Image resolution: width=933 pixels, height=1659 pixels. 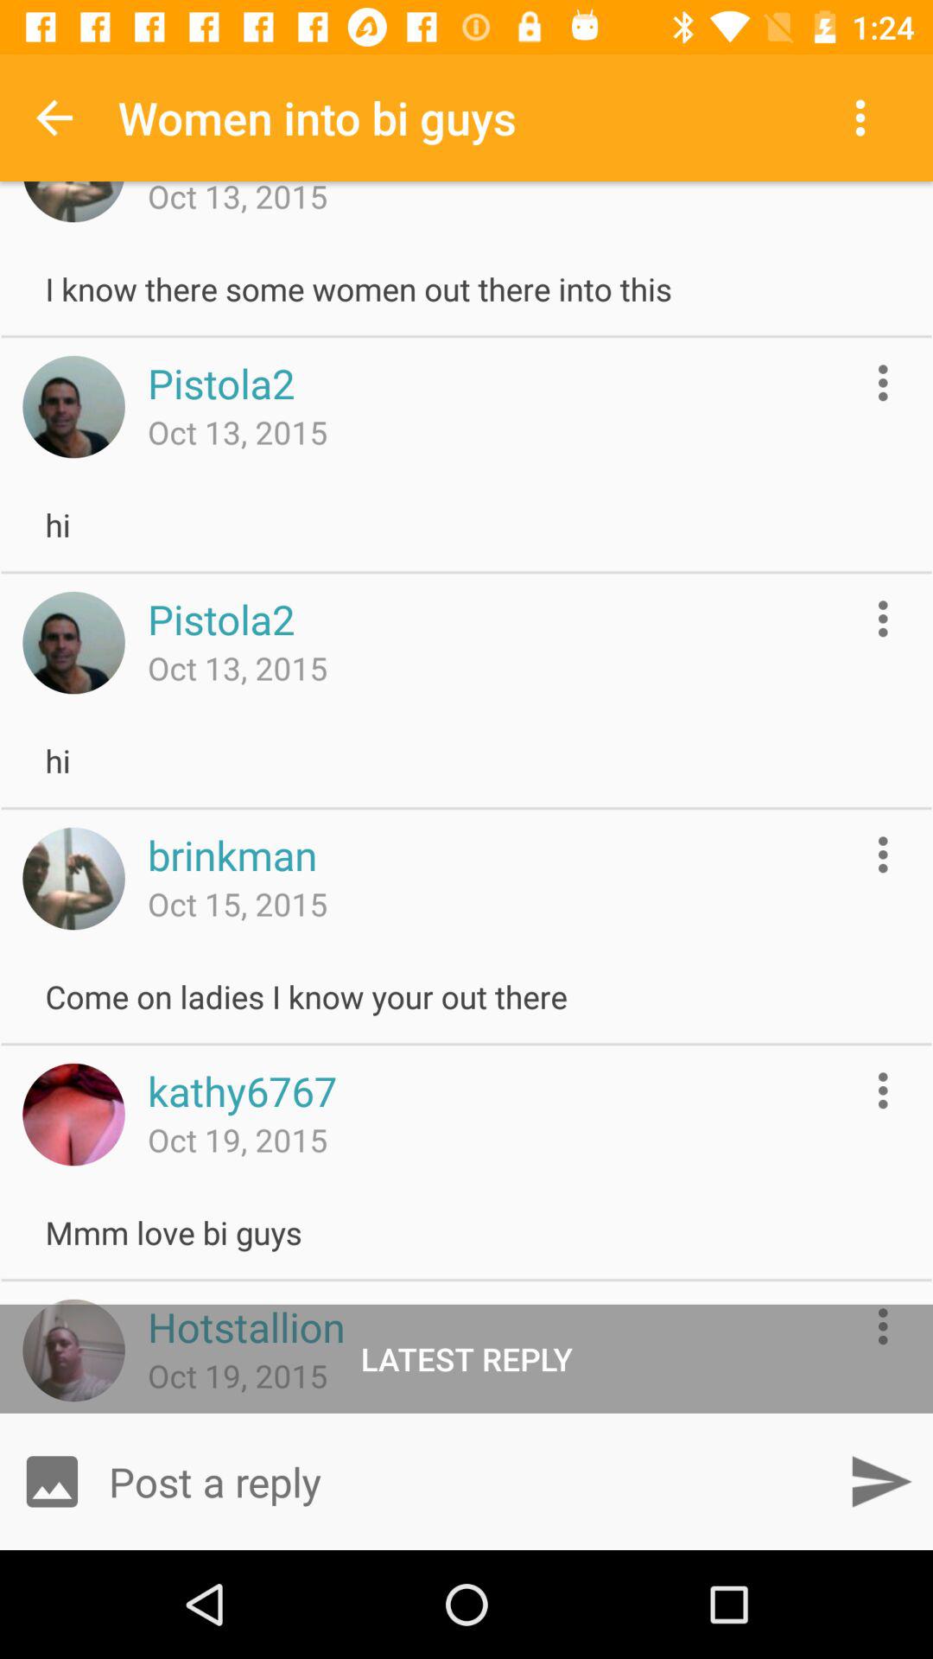 What do you see at coordinates (883, 619) in the screenshot?
I see `to the comment section and more option` at bounding box center [883, 619].